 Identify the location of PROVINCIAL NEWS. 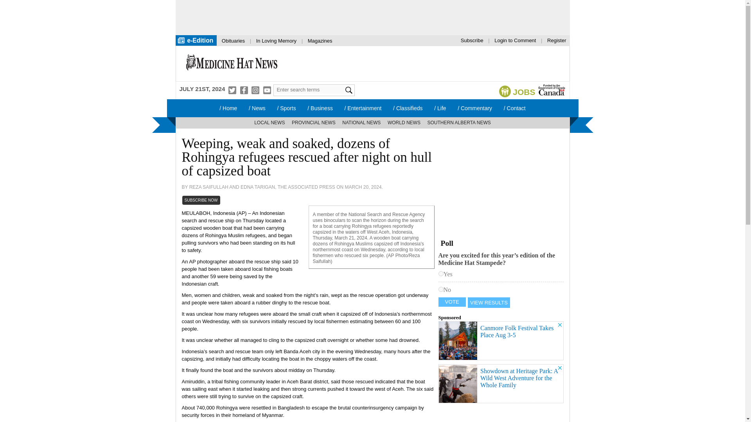
(314, 123).